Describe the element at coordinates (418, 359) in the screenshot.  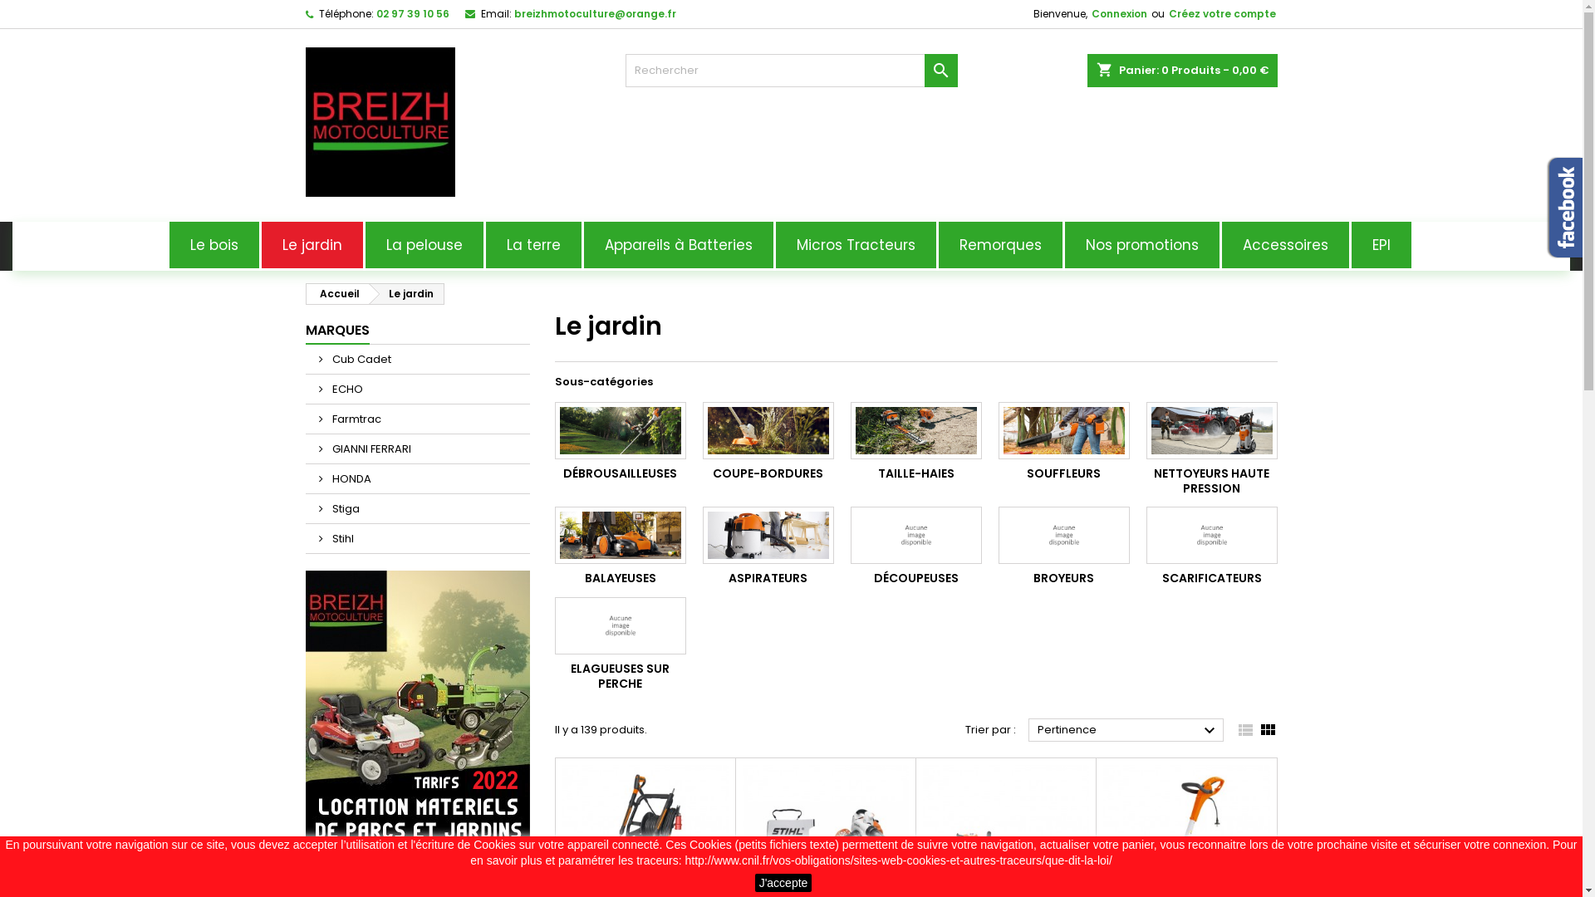
I see `Cub Cadet` at that location.